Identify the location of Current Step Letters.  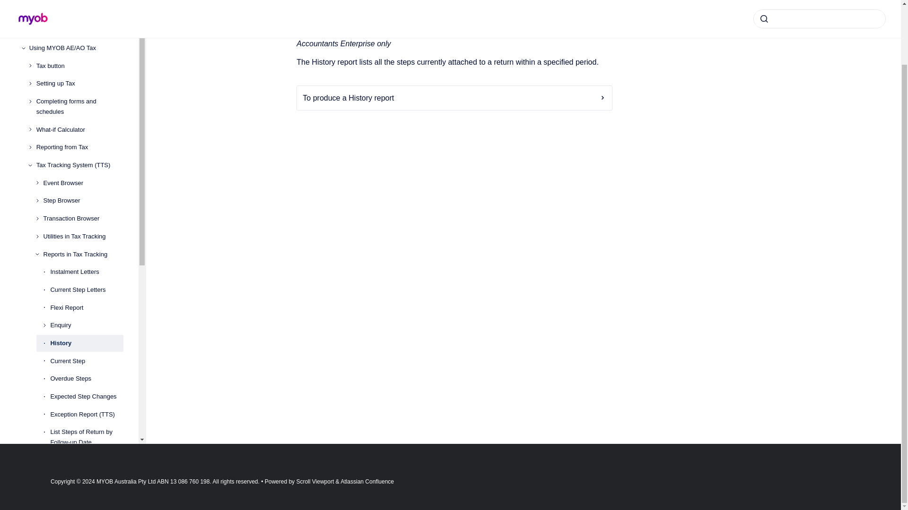
(87, 290).